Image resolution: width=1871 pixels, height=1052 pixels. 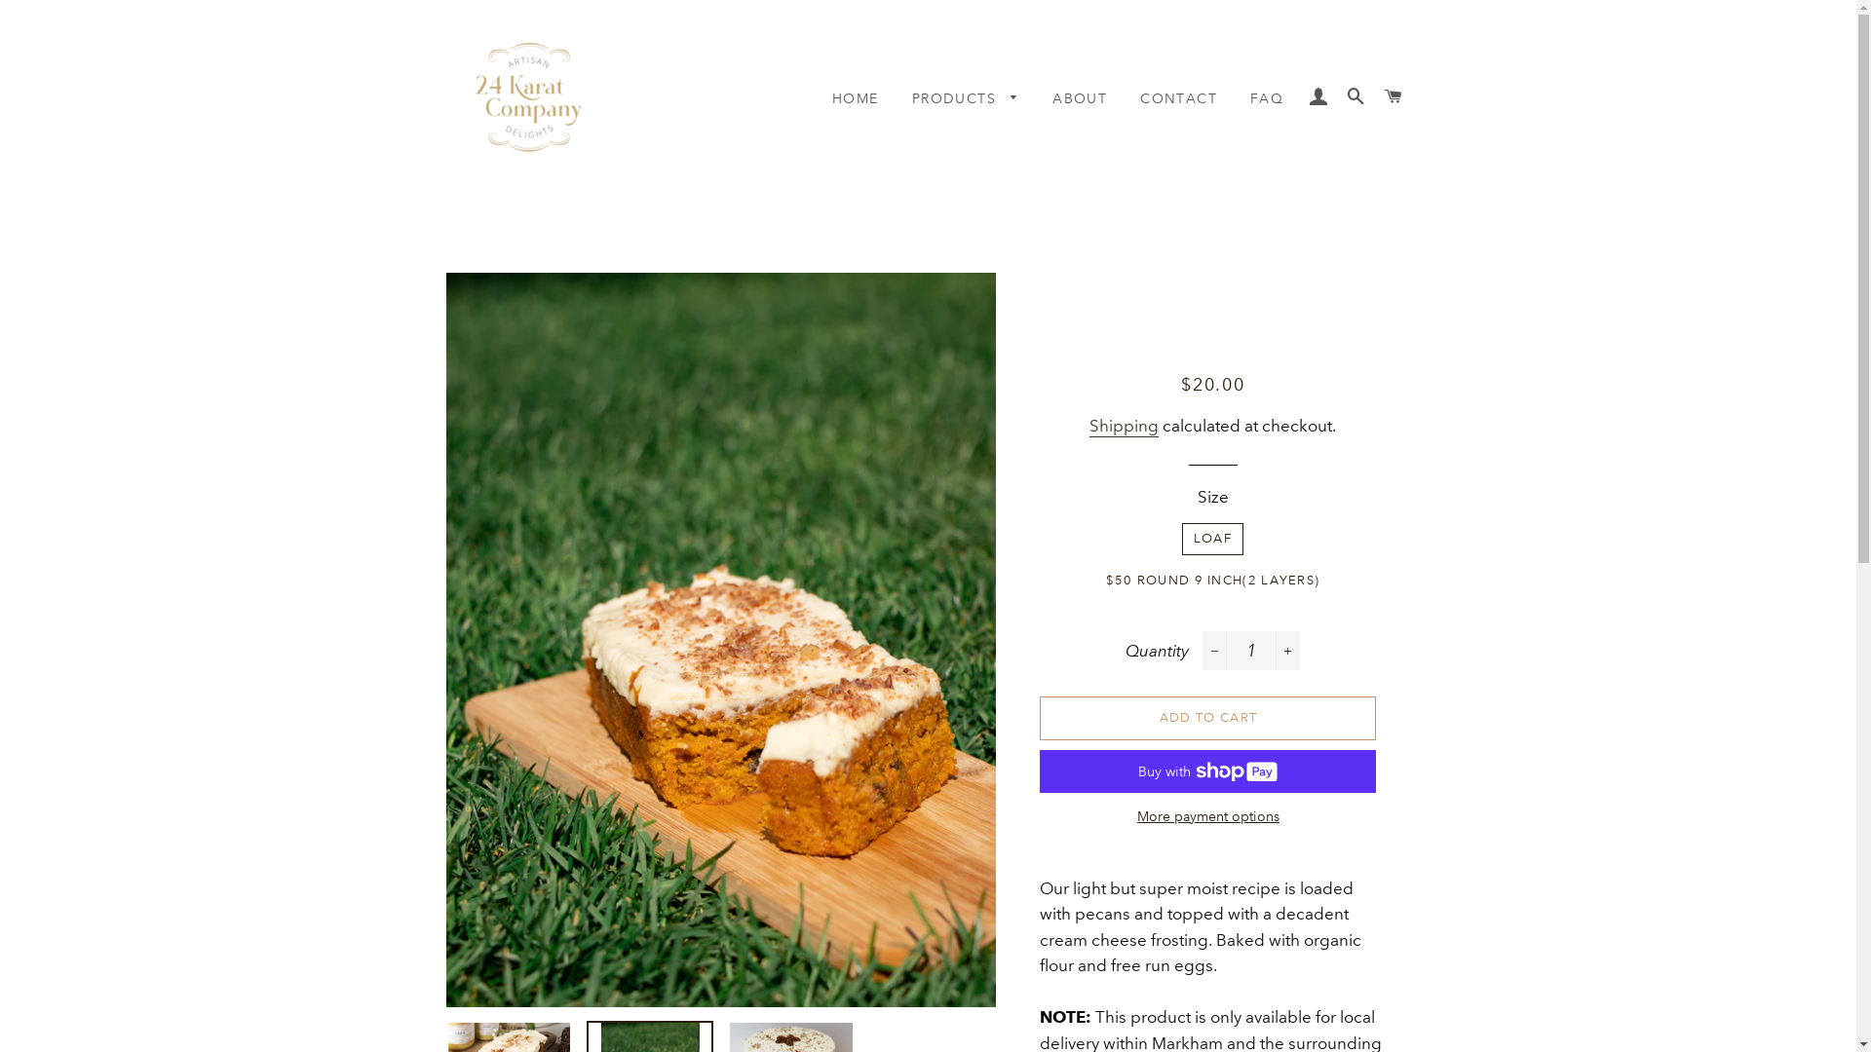 I want to click on LOG IN, so click(x=1318, y=97).